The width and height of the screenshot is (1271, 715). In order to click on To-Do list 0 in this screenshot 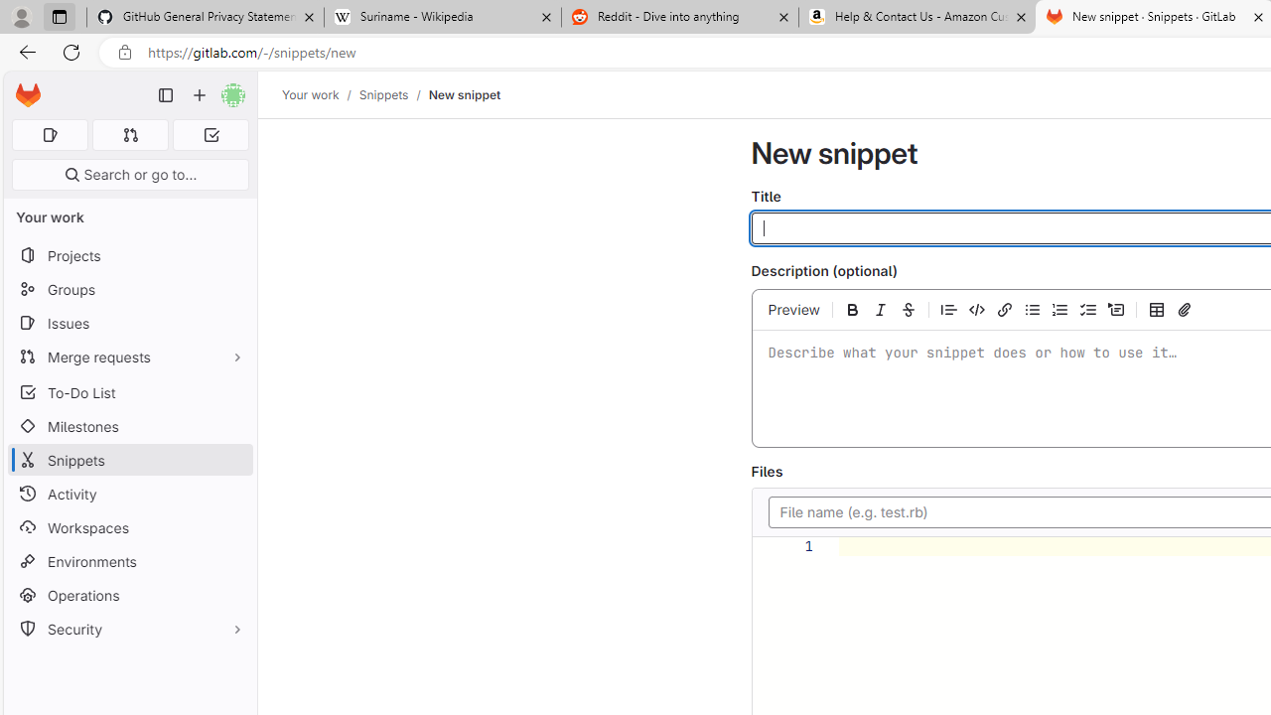, I will do `click(211, 135)`.